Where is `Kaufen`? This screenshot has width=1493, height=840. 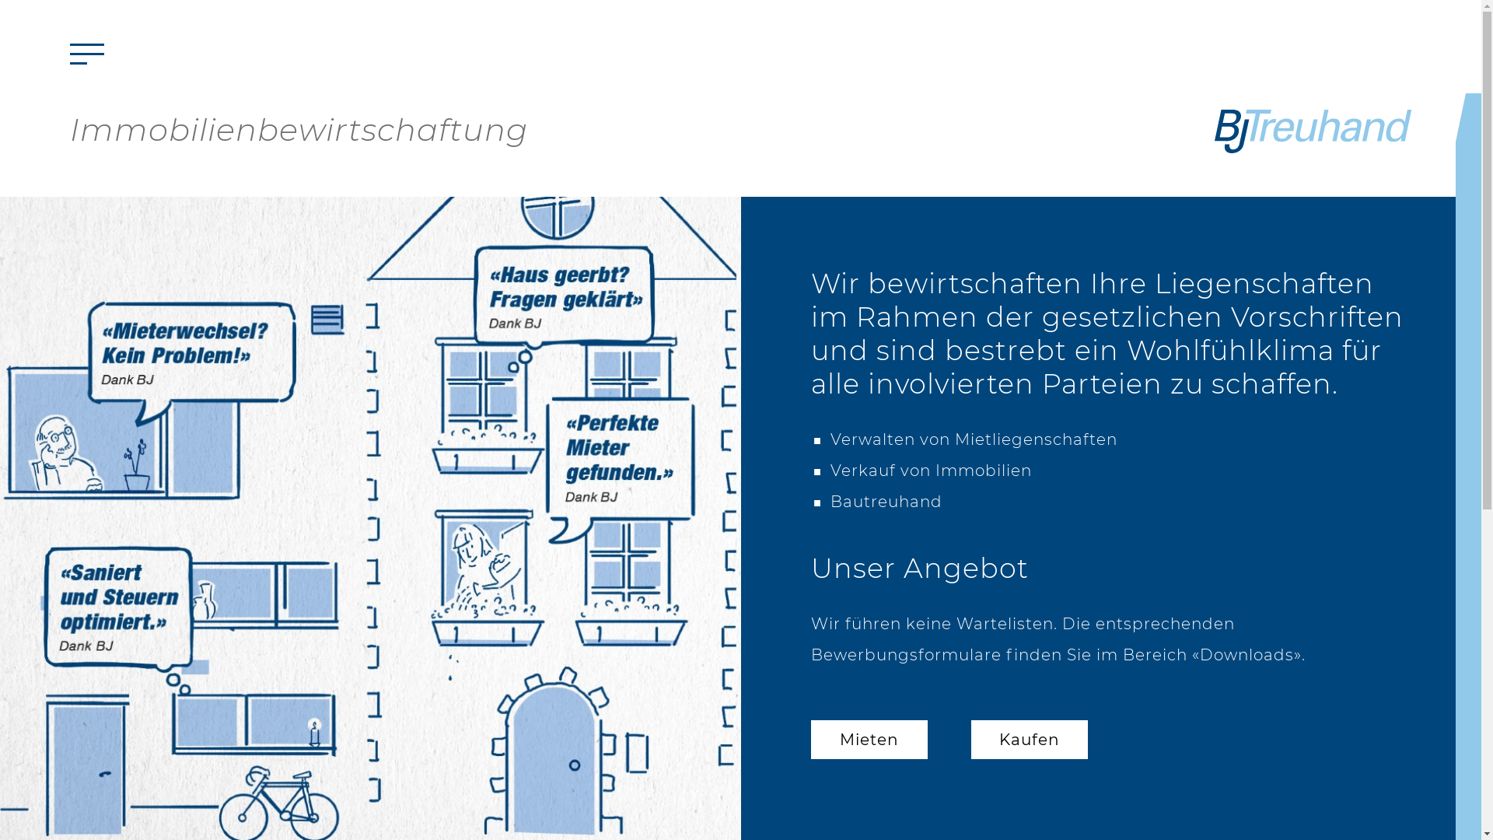 Kaufen is located at coordinates (1029, 740).